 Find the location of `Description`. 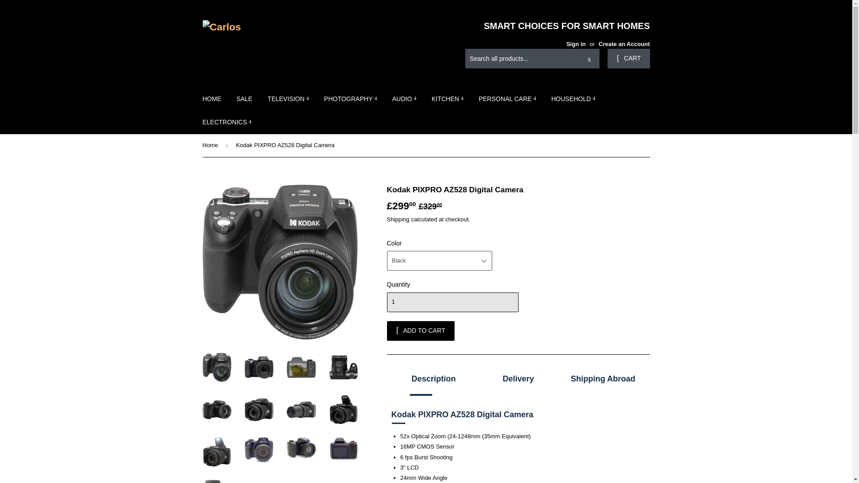

Description is located at coordinates (433, 380).